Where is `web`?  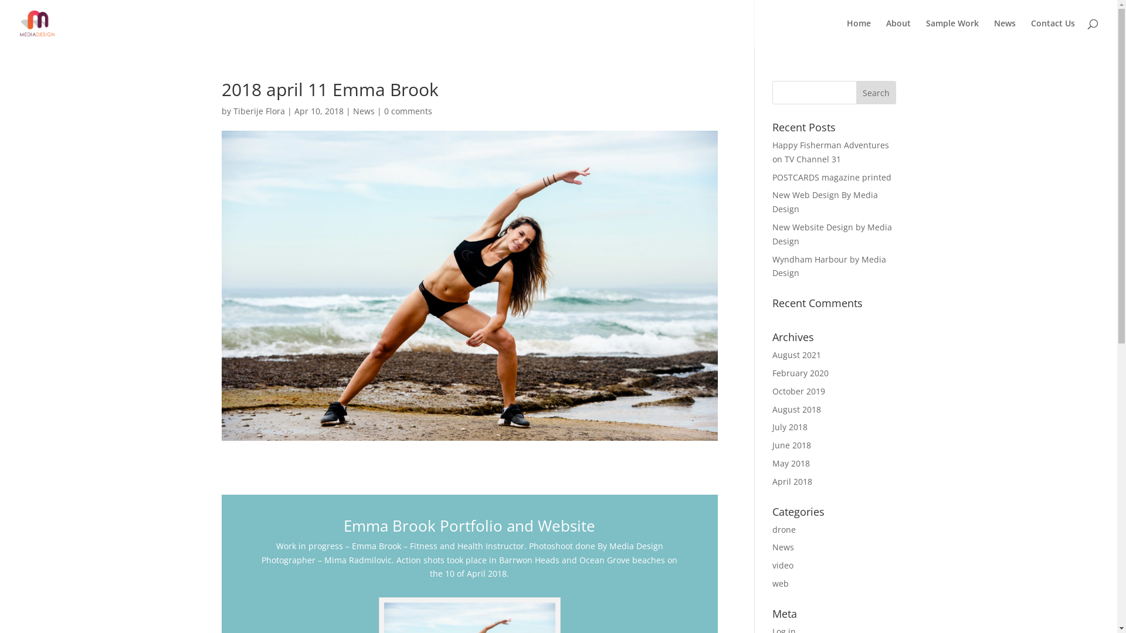 web is located at coordinates (781, 584).